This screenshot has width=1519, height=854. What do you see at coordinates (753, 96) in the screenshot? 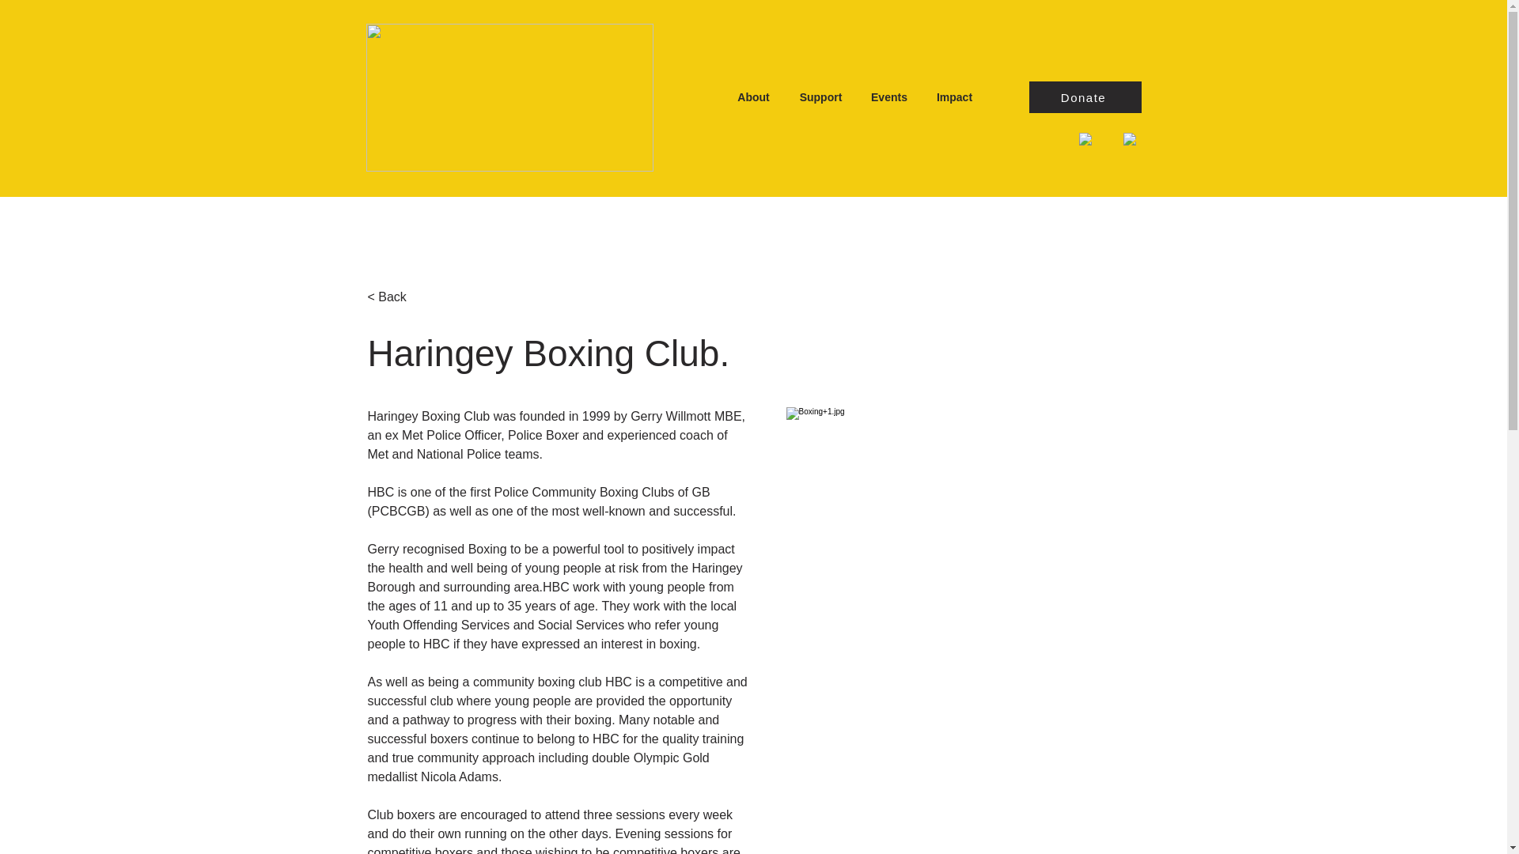
I see `About` at bounding box center [753, 96].